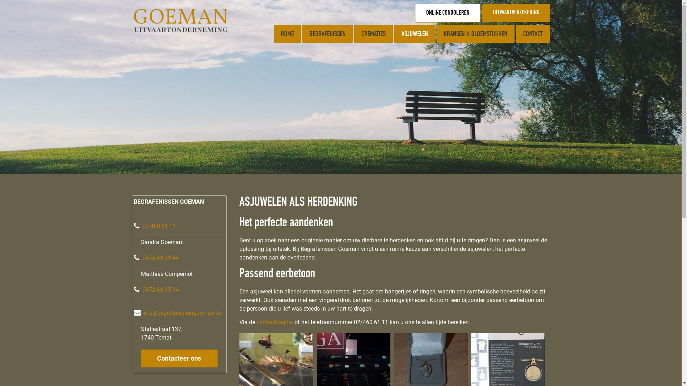 Image resolution: width=687 pixels, height=386 pixels. What do you see at coordinates (161, 258) in the screenshot?
I see `0476 43 39 44` at bounding box center [161, 258].